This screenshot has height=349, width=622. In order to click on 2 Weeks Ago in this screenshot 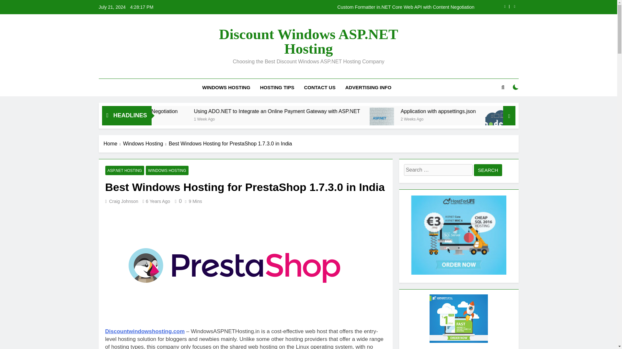, I will do `click(514, 118)`.